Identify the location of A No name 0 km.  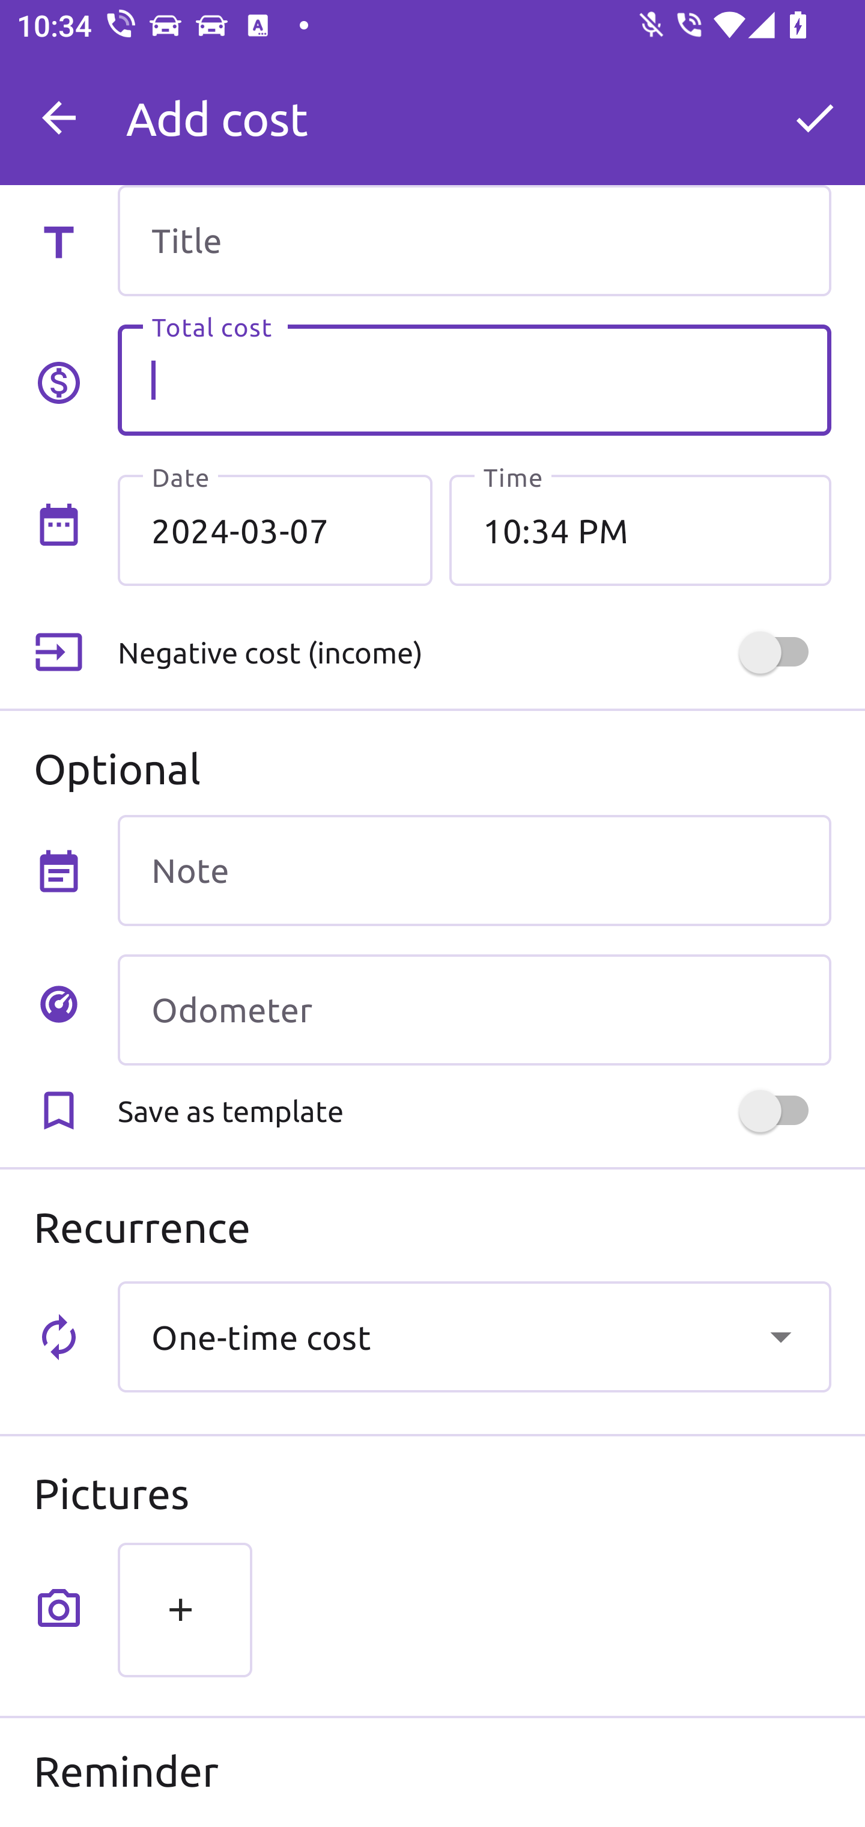
(474, 108).